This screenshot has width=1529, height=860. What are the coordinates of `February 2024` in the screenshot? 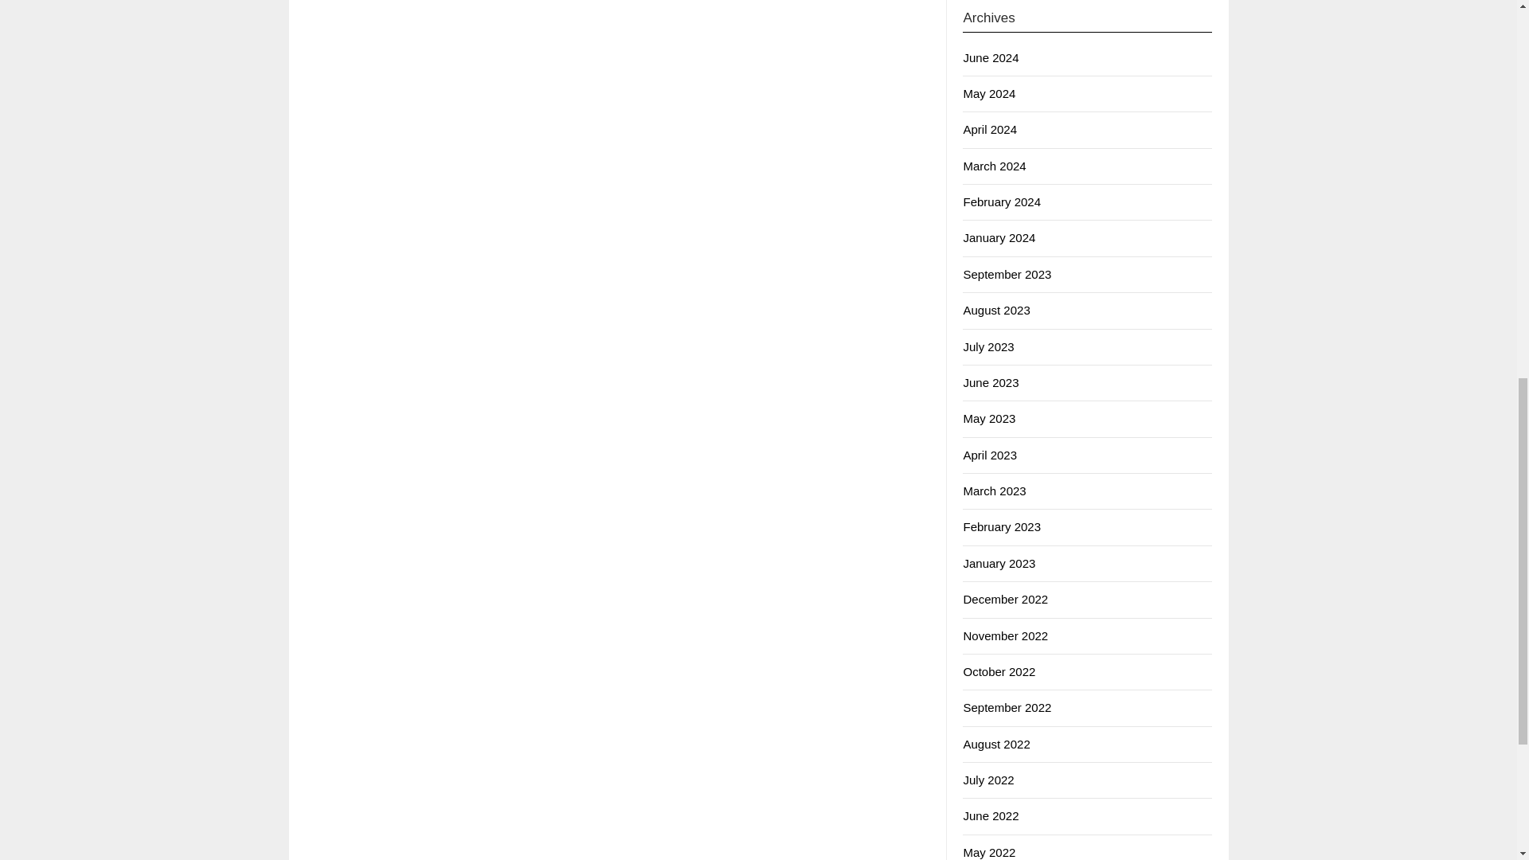 It's located at (1002, 202).